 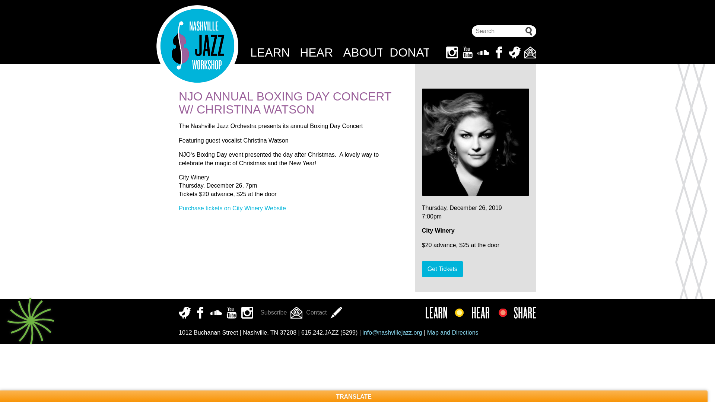 What do you see at coordinates (442, 269) in the screenshot?
I see `Get Tickets` at bounding box center [442, 269].